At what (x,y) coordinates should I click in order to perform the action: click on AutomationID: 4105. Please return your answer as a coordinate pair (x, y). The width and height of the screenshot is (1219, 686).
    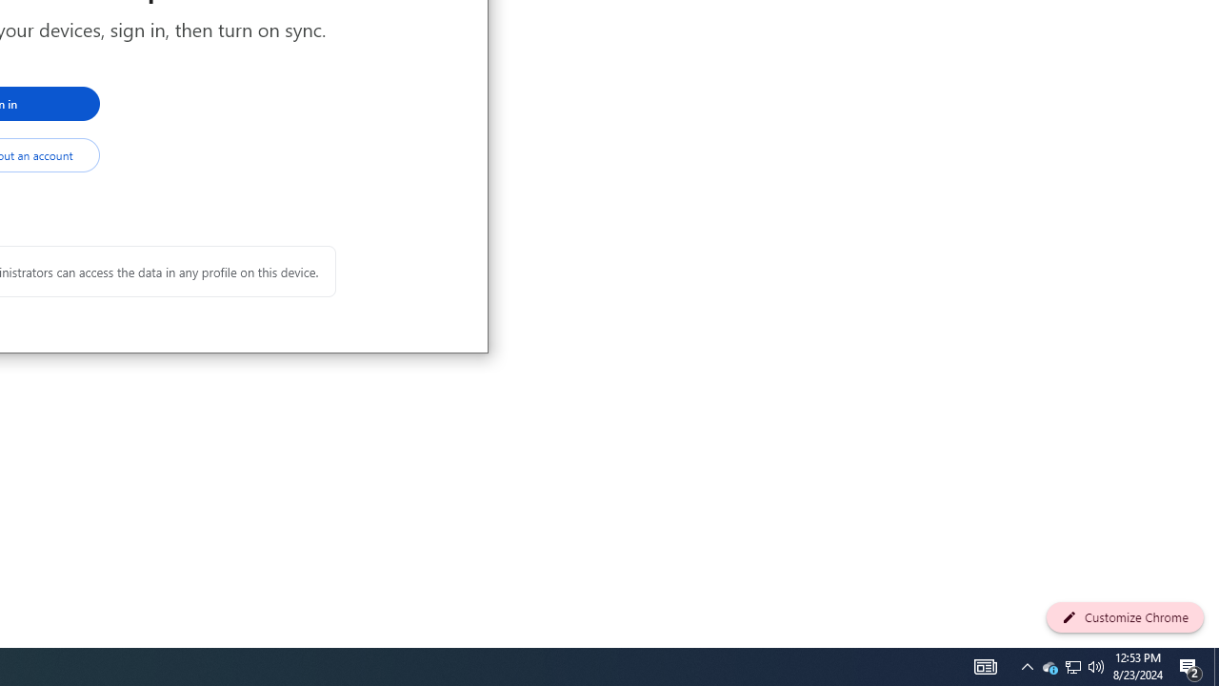
    Looking at the image, I should click on (1072, 667).